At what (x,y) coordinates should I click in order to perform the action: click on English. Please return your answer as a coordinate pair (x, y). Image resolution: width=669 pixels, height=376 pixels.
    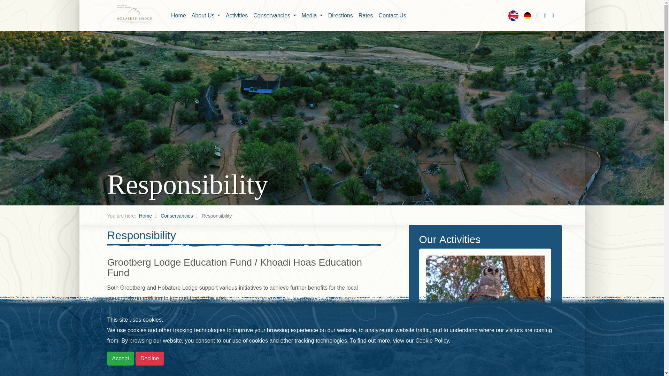
    Looking at the image, I should click on (513, 16).